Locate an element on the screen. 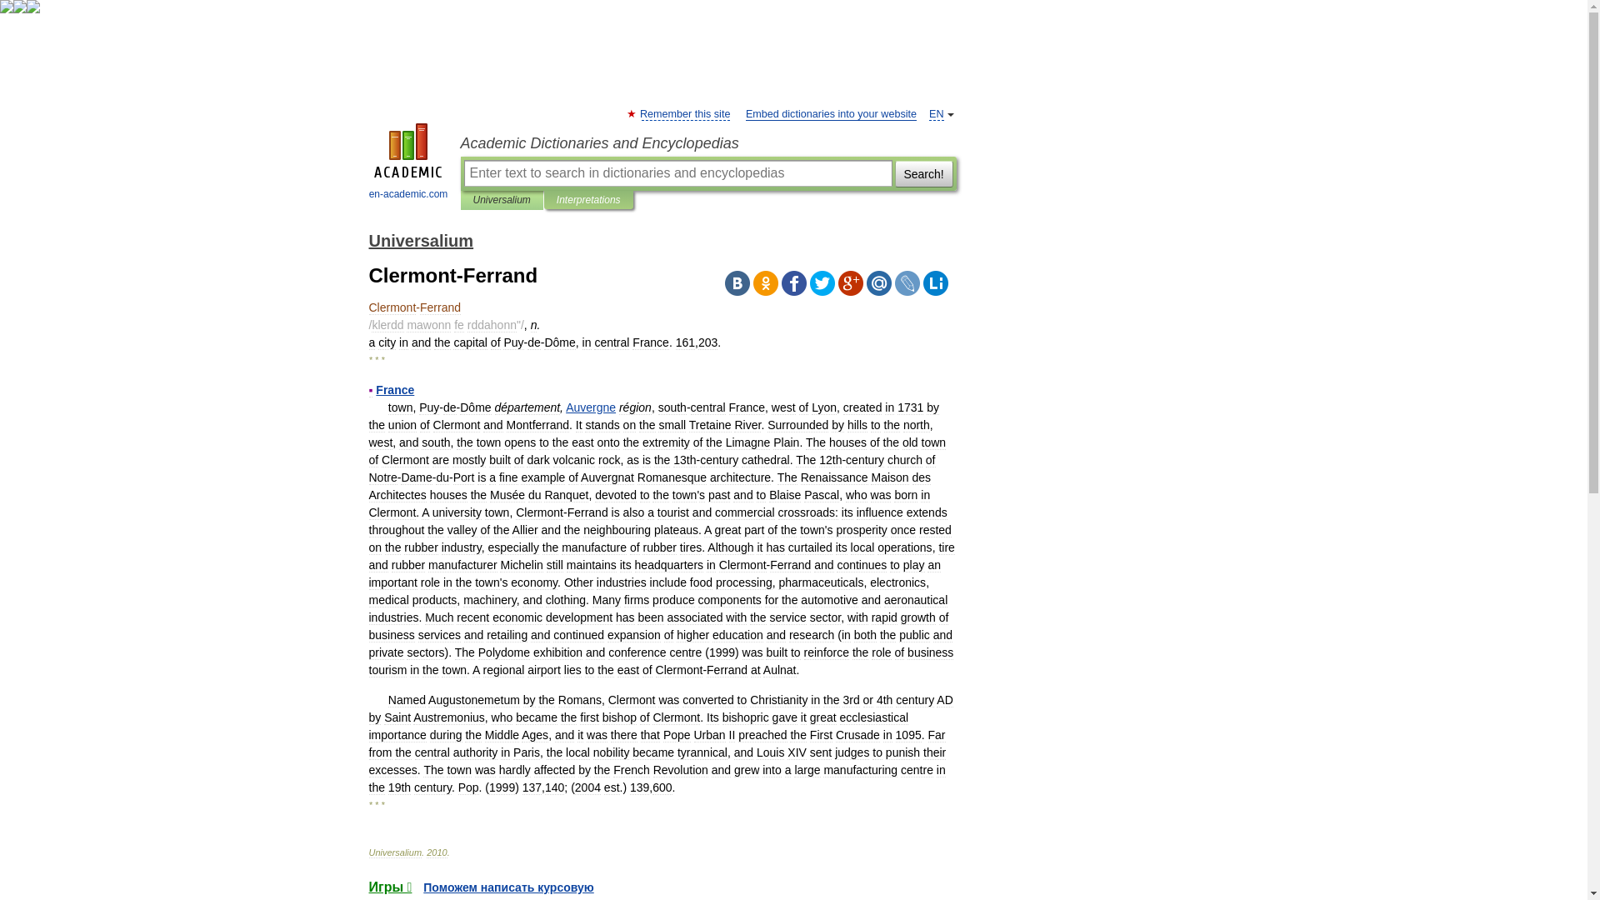  France is located at coordinates (395, 390).